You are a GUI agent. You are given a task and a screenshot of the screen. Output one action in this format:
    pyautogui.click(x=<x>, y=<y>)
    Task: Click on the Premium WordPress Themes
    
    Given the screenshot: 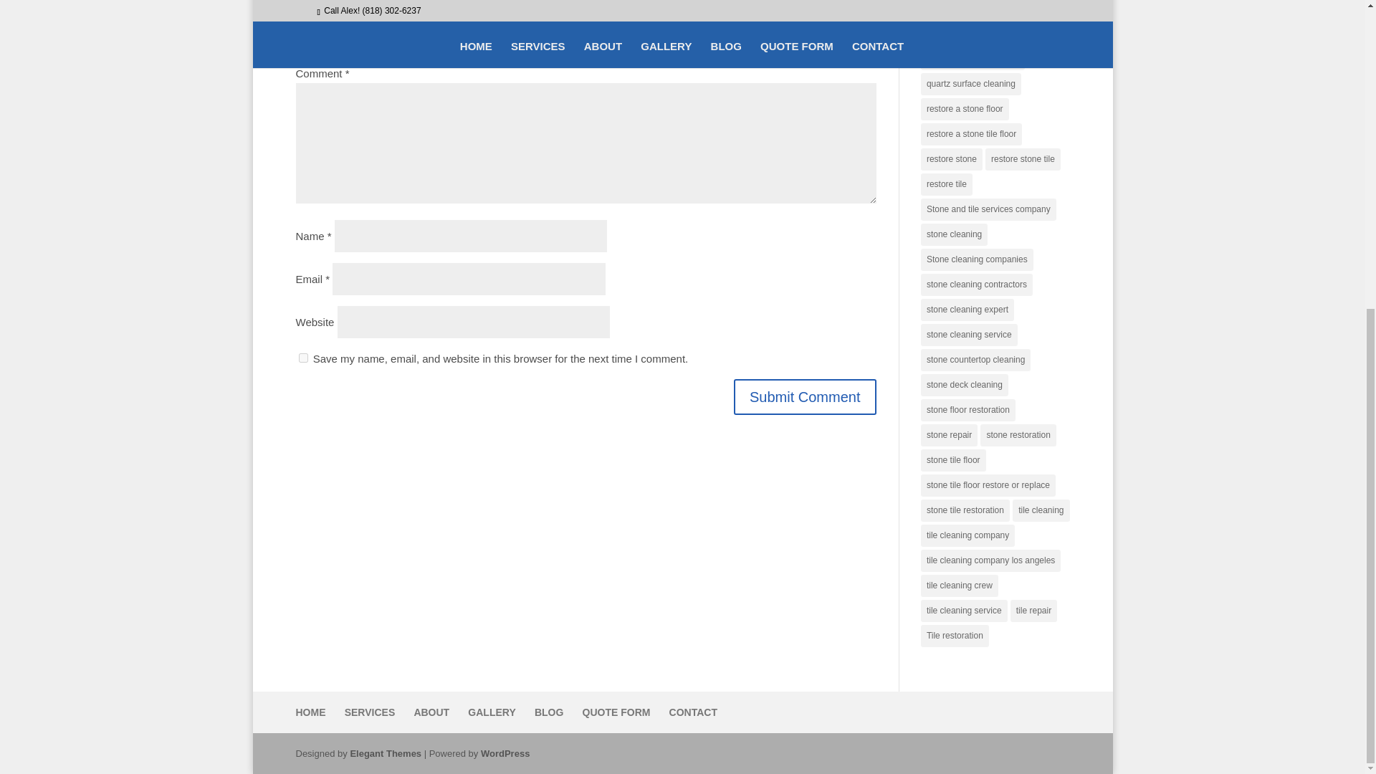 What is the action you would take?
    pyautogui.click(x=385, y=754)
    